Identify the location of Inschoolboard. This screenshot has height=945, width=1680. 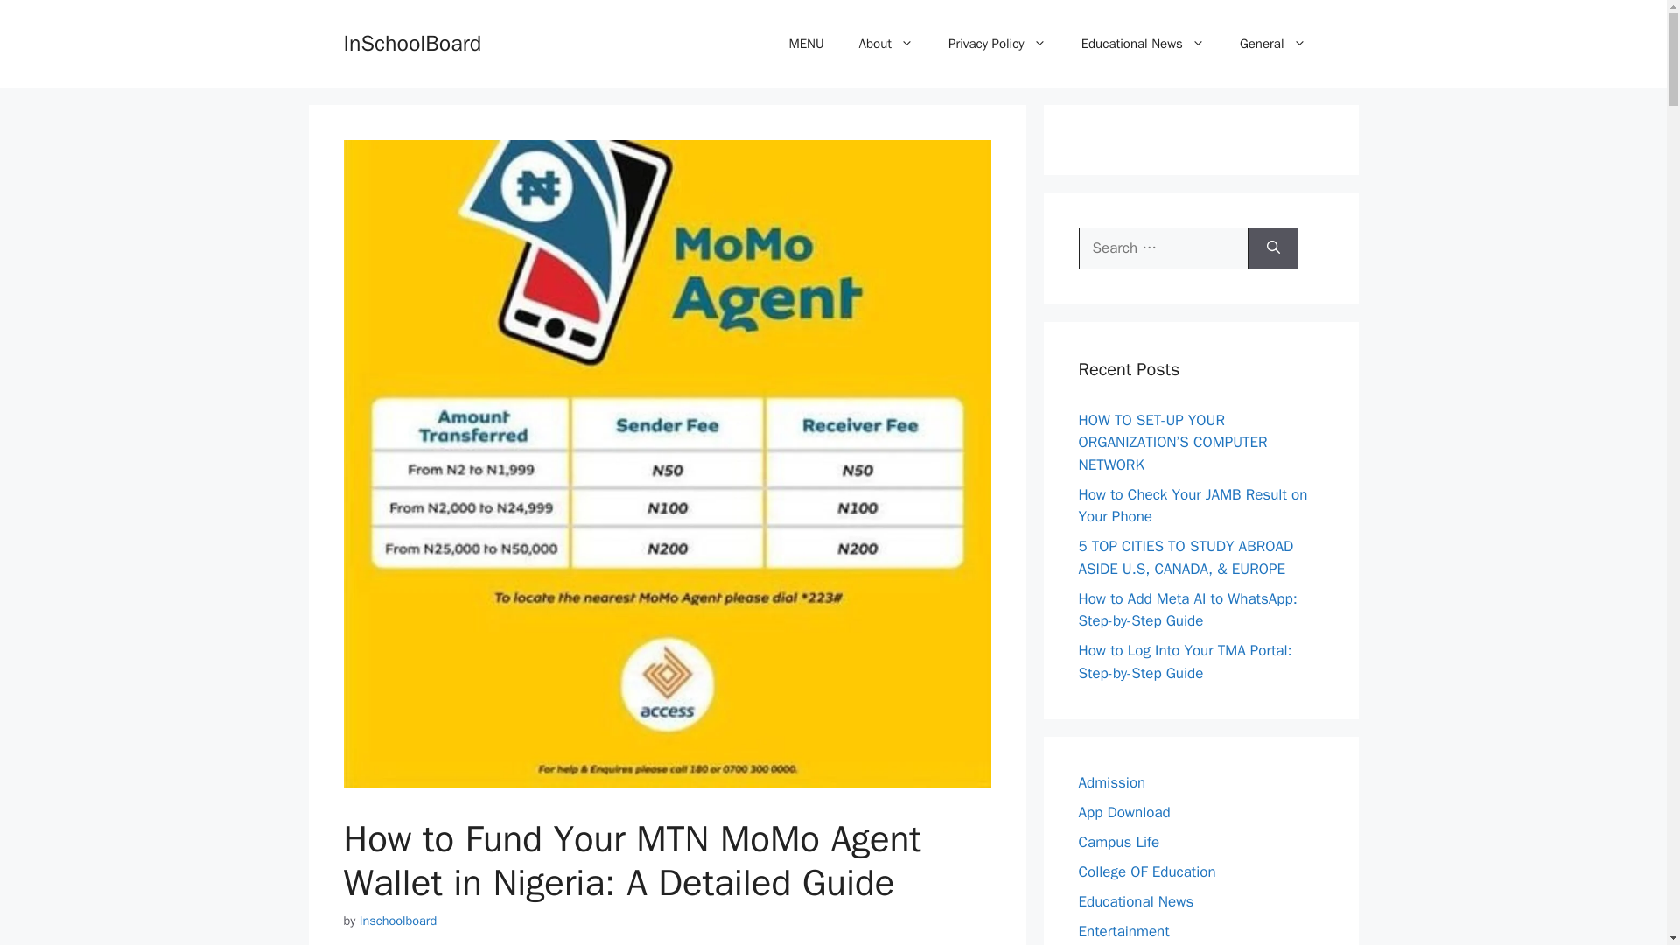
(397, 920).